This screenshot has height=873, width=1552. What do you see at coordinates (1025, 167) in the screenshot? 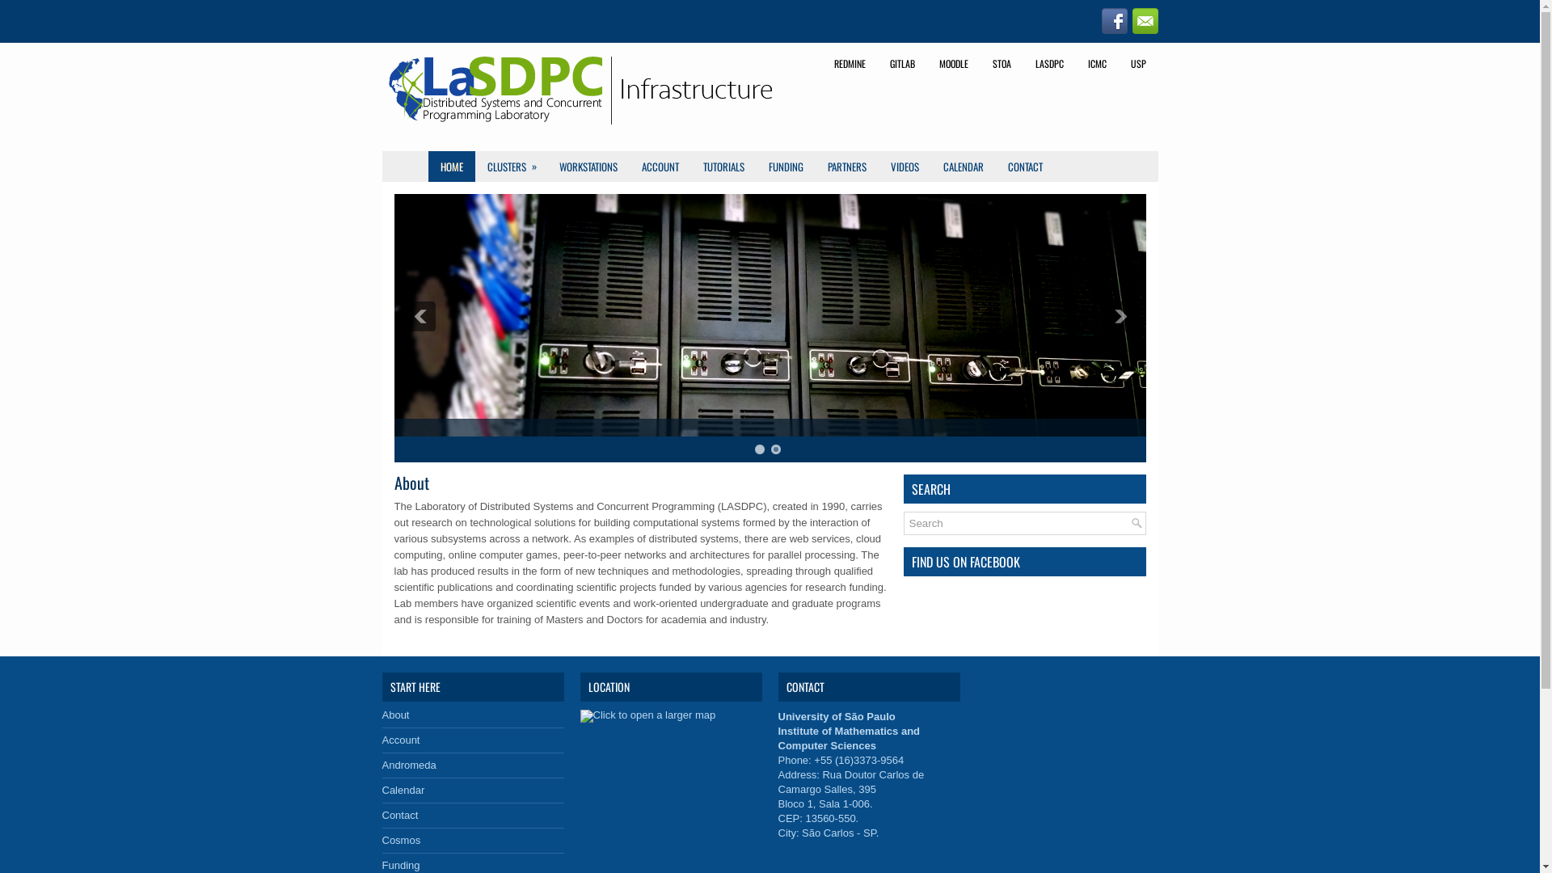
I see `CONTACT` at bounding box center [1025, 167].